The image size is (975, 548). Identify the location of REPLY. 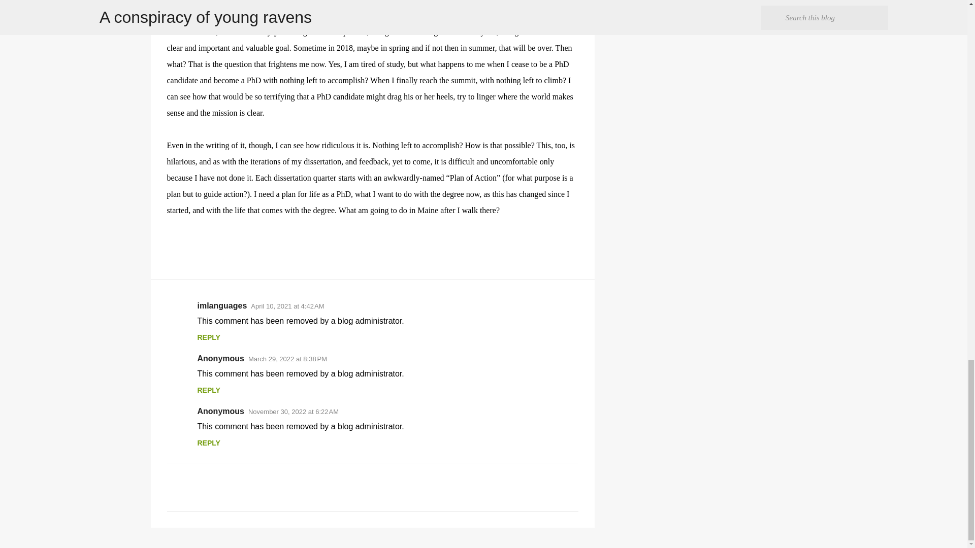
(208, 390).